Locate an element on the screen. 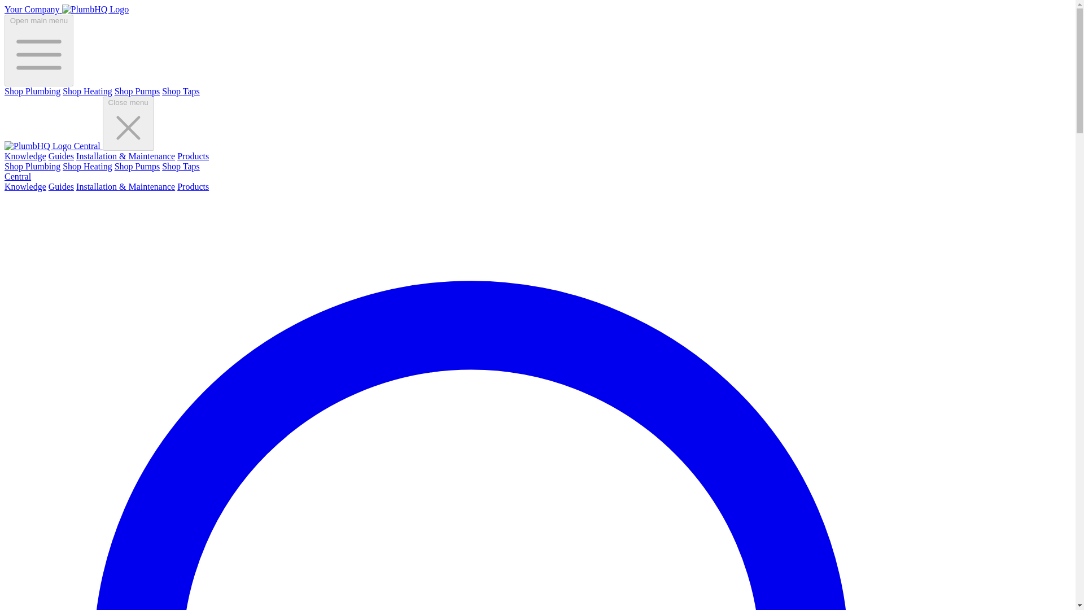 The image size is (1084, 610). Shop Taps is located at coordinates (181, 166).